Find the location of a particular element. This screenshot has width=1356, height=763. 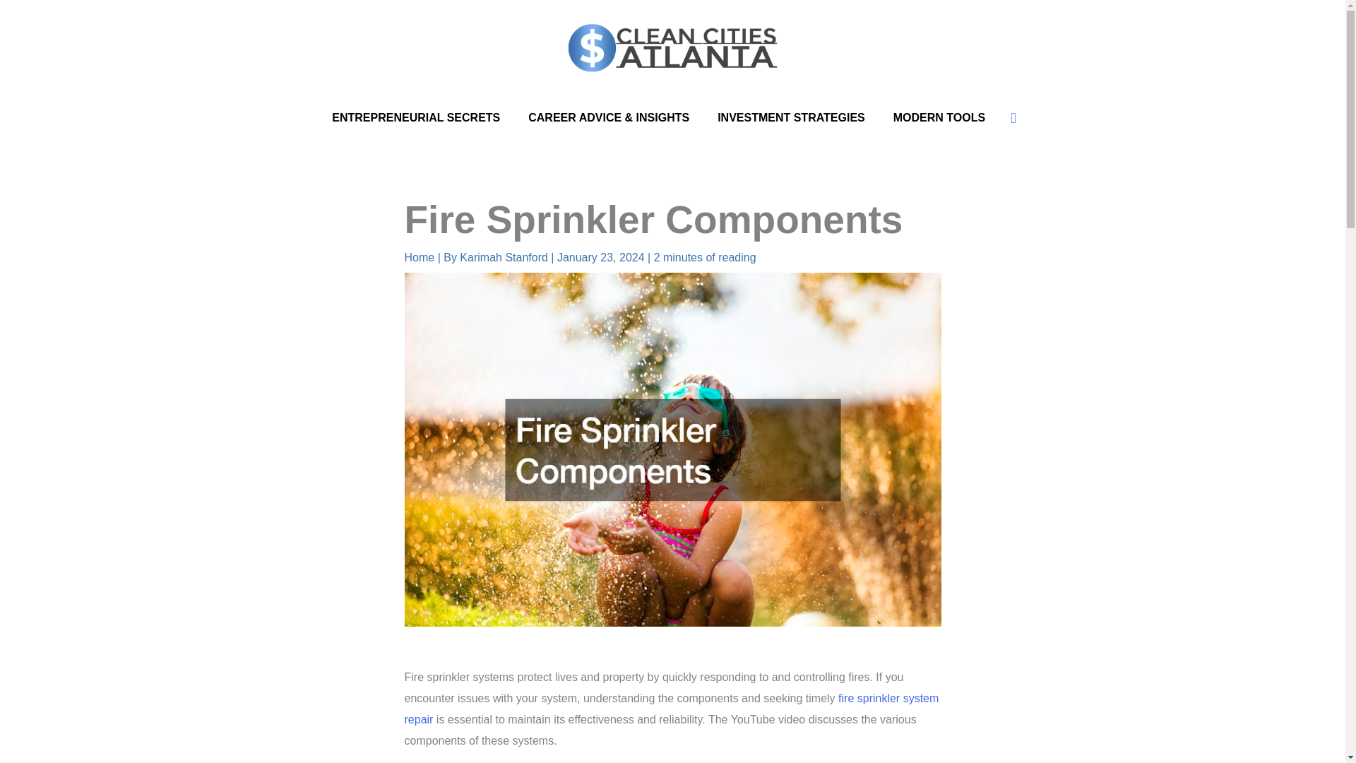

Home is located at coordinates (419, 257).